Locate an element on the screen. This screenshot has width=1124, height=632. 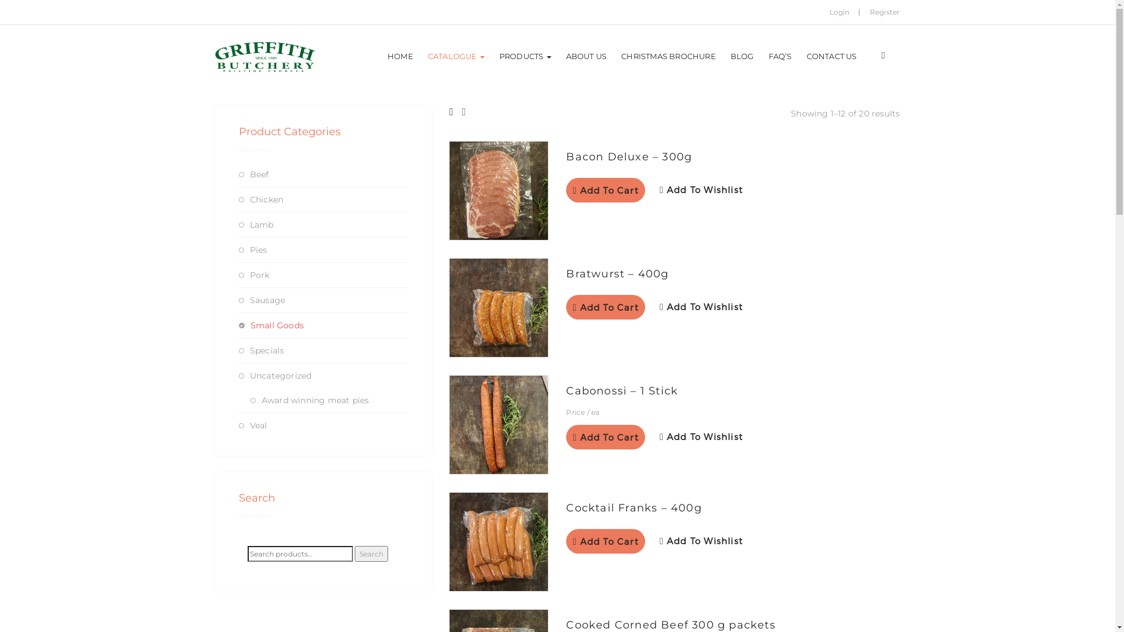
CHRISTMAS BROCHURE is located at coordinates (669, 56).